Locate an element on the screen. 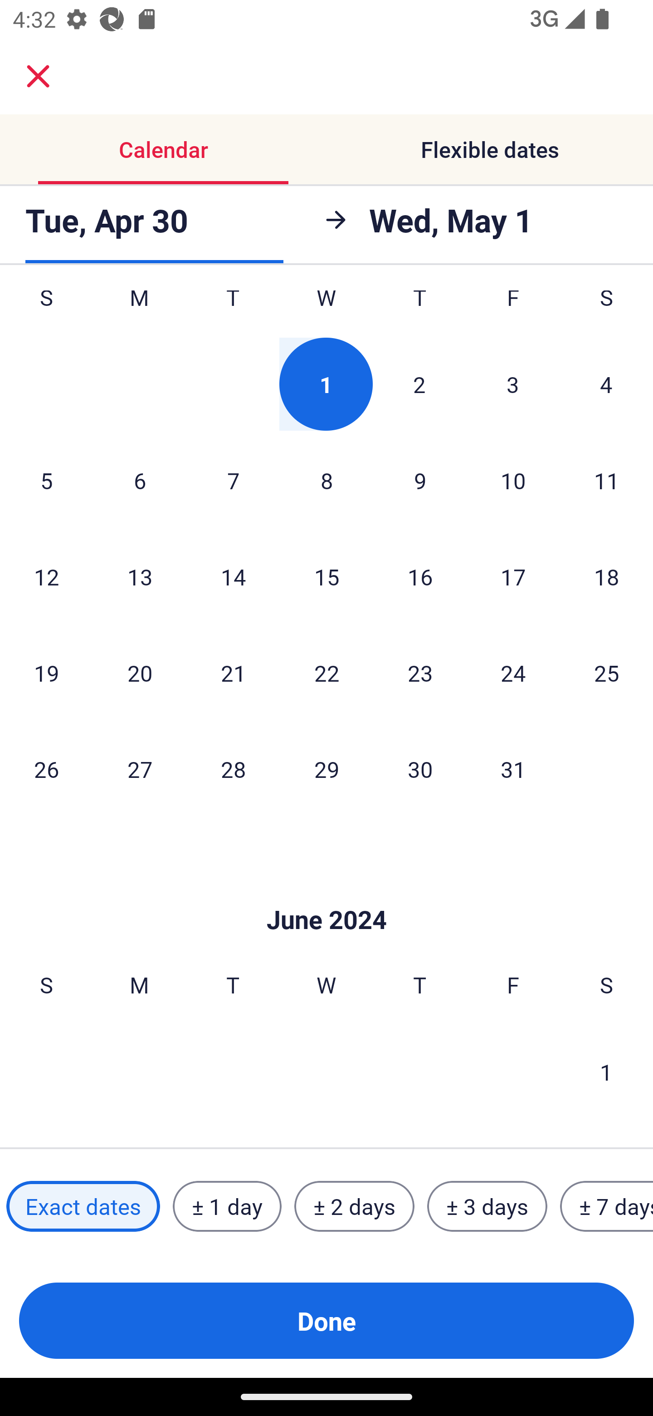 This screenshot has width=653, height=1416. 22 Wednesday, May 22, 2024 is located at coordinates (326, 673).